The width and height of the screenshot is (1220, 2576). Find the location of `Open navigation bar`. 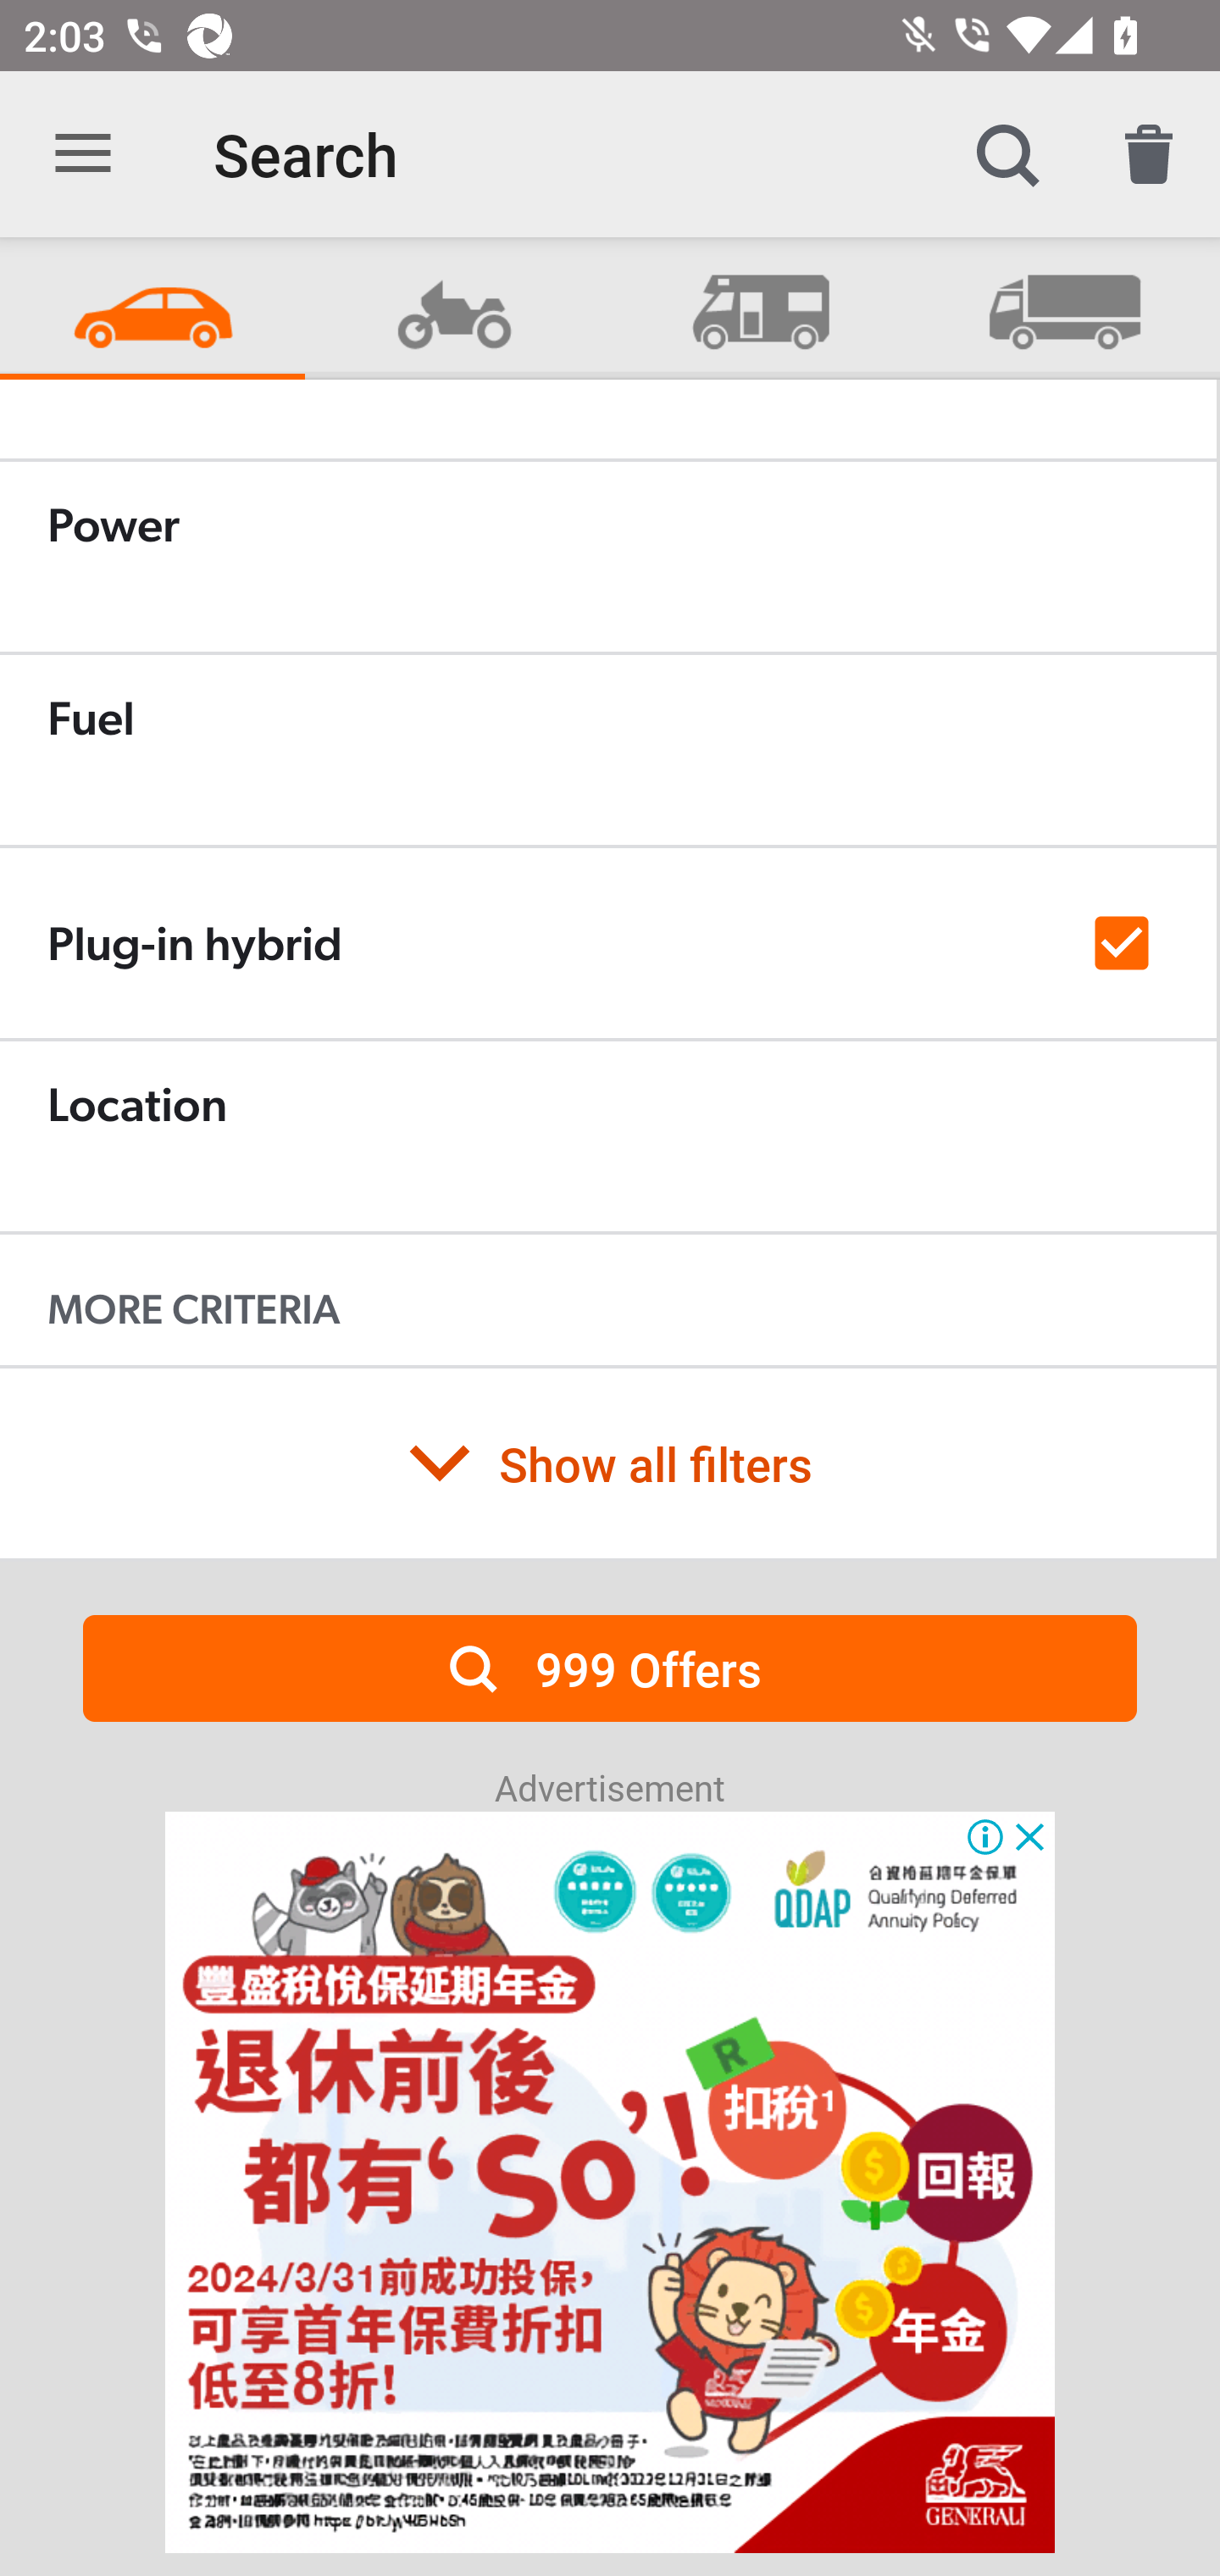

Open navigation bar is located at coordinates (83, 154).